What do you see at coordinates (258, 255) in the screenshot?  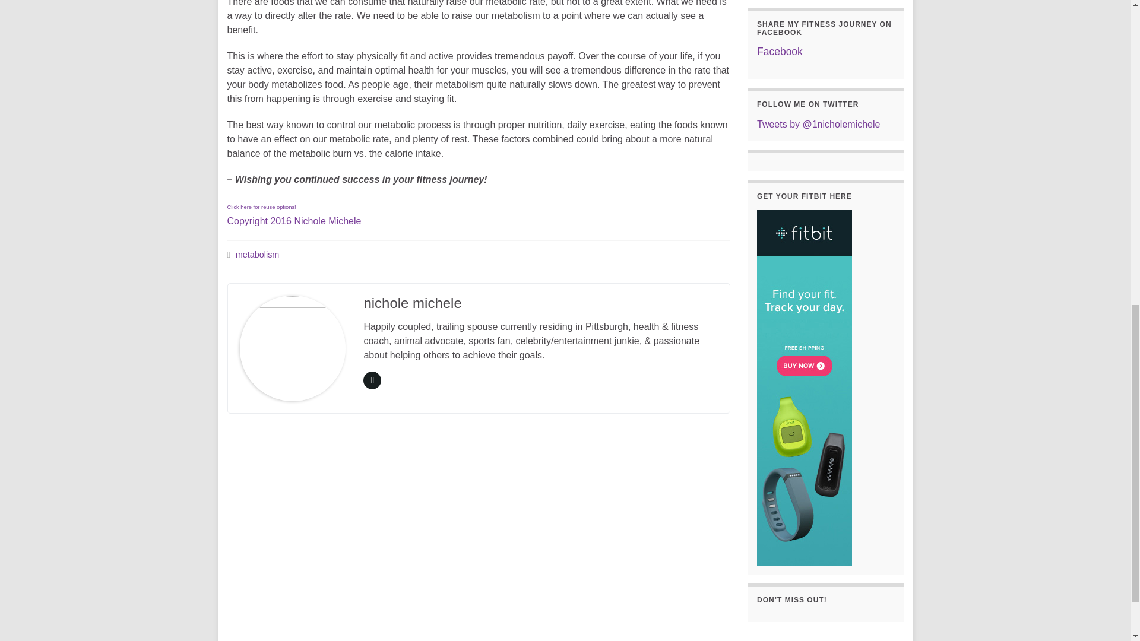 I see `metabolism` at bounding box center [258, 255].